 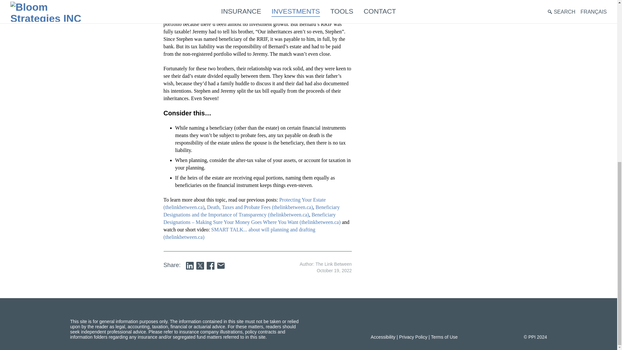 I want to click on Share on LinkedIn, so click(x=190, y=265).